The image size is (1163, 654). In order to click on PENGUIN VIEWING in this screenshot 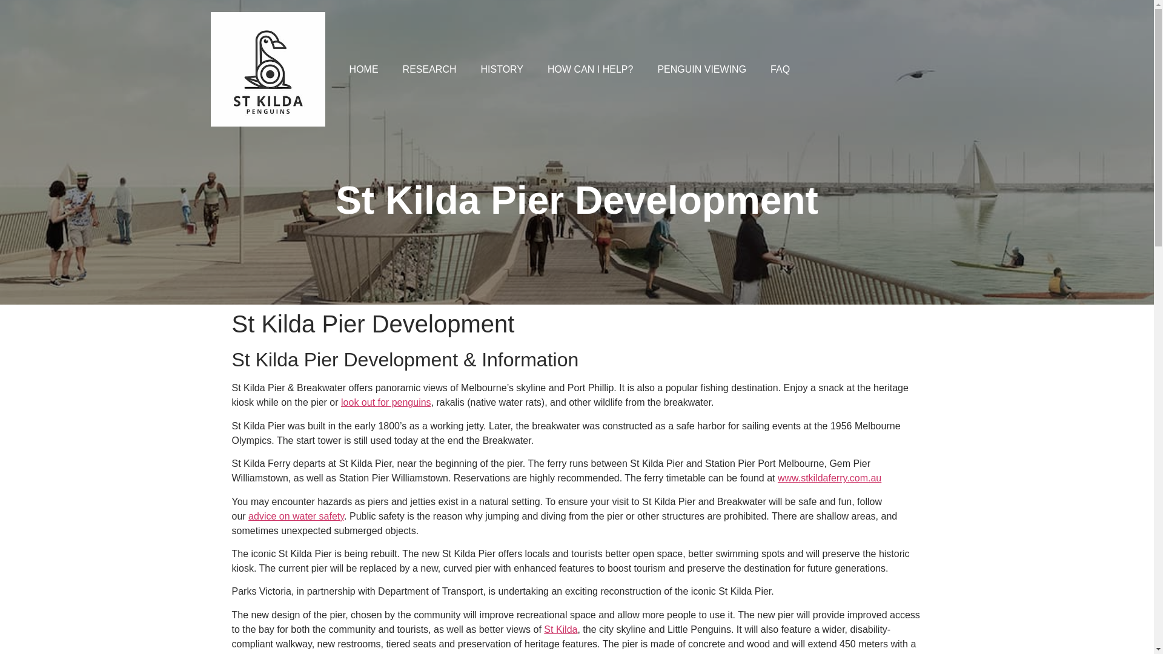, I will do `click(701, 69)`.